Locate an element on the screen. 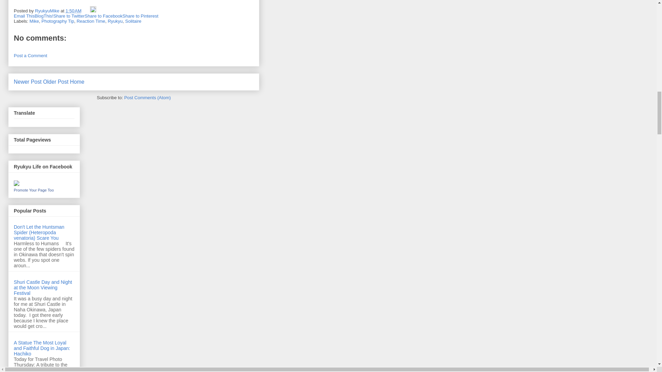  Home is located at coordinates (77, 82).